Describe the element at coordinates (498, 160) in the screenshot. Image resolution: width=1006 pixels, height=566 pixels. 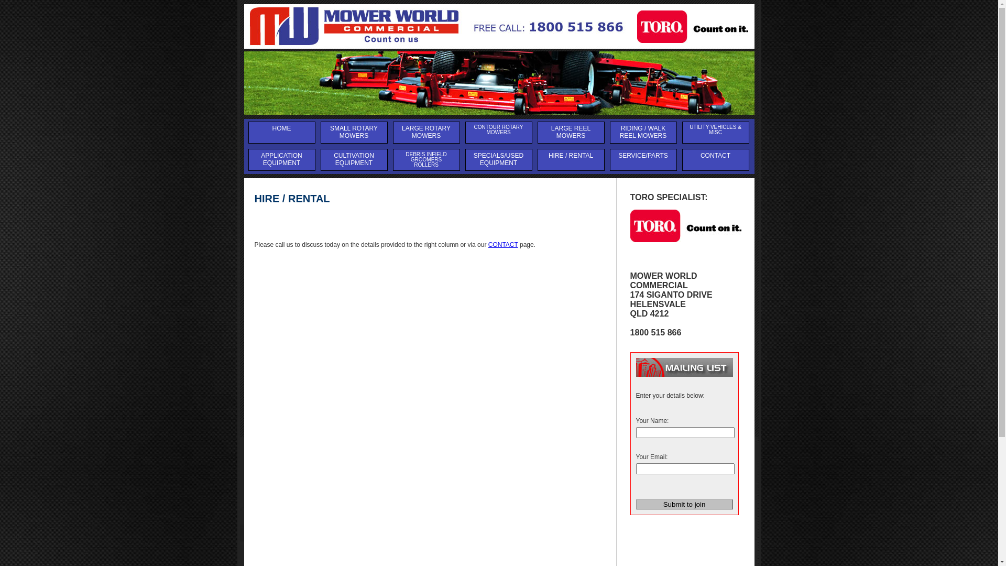
I see `SPECIALS/USED EQUIPMENT` at that location.